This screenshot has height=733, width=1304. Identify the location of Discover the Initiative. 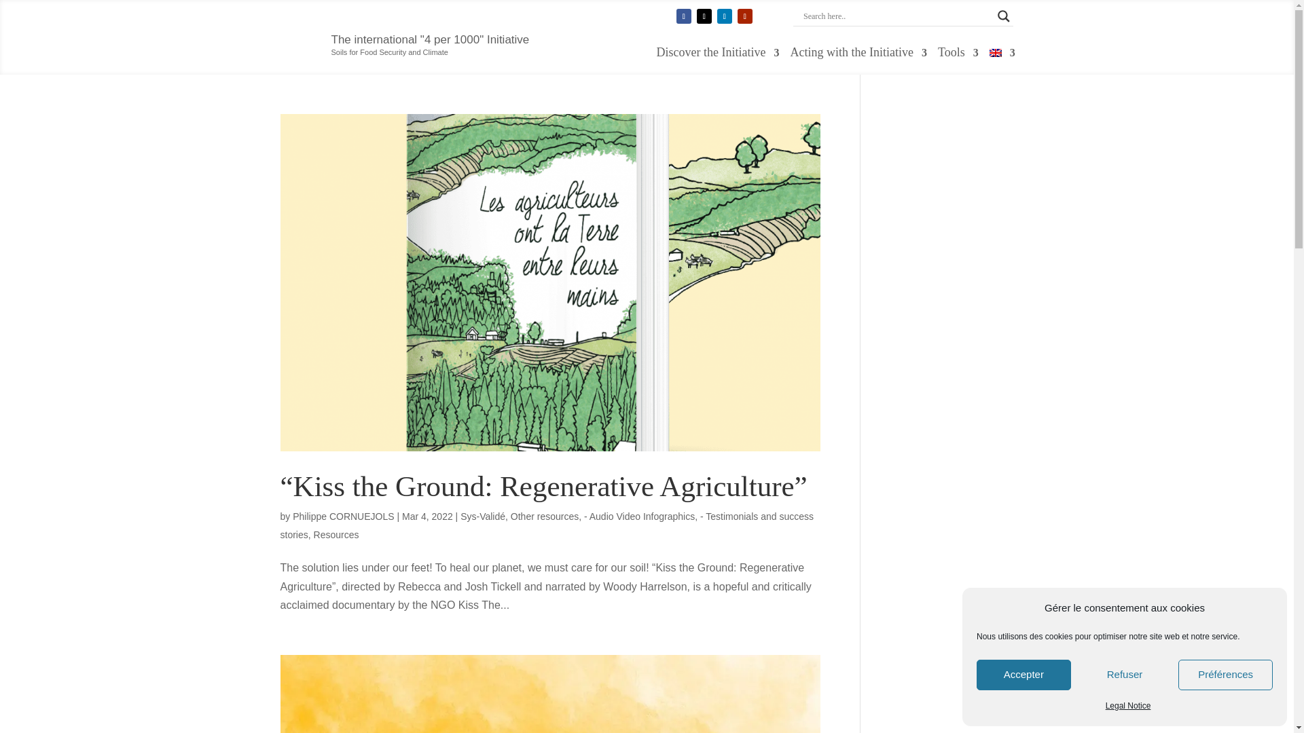
(719, 56).